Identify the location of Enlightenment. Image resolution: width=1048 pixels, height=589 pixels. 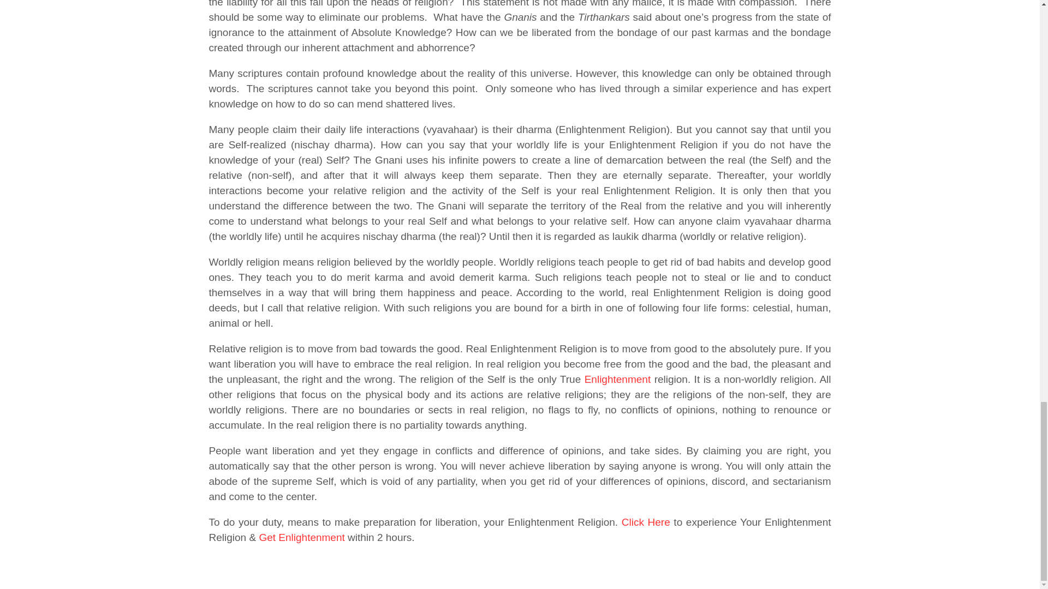
(618, 379).